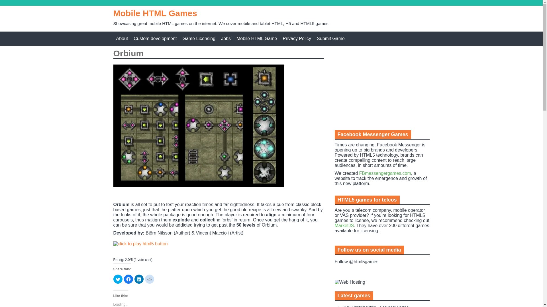 The height and width of the screenshot is (307, 547). Describe the element at coordinates (139, 279) in the screenshot. I see `Click to share on LinkedIn` at that location.